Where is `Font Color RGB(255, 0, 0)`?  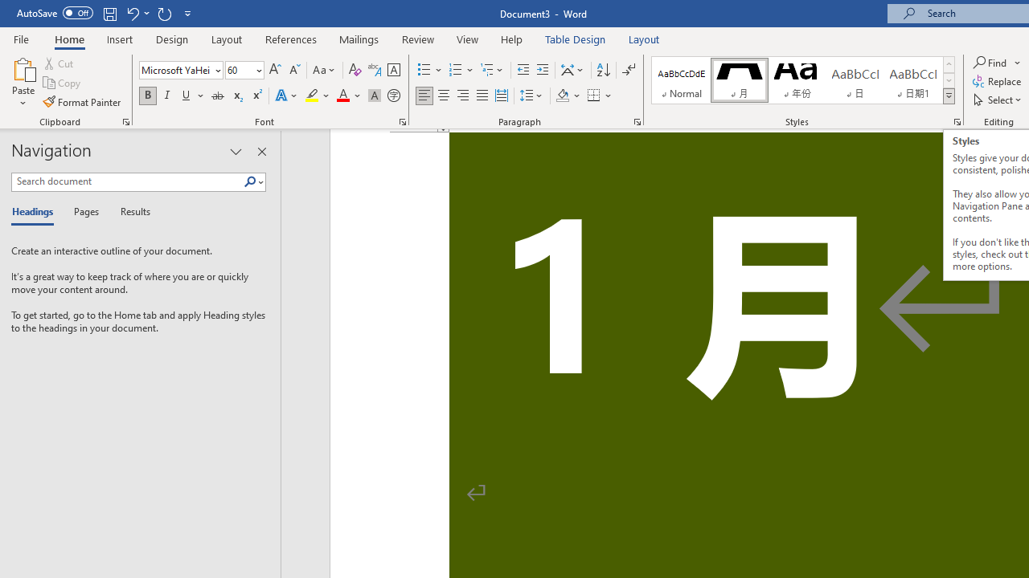 Font Color RGB(255, 0, 0) is located at coordinates (342, 96).